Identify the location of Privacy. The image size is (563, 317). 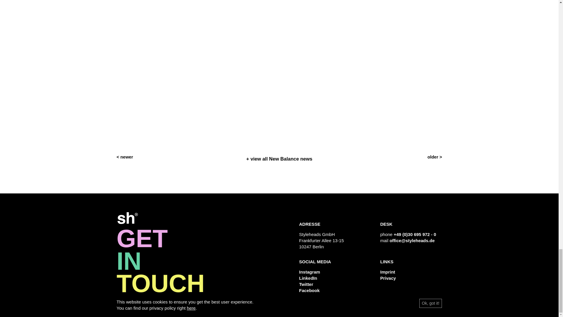
(388, 278).